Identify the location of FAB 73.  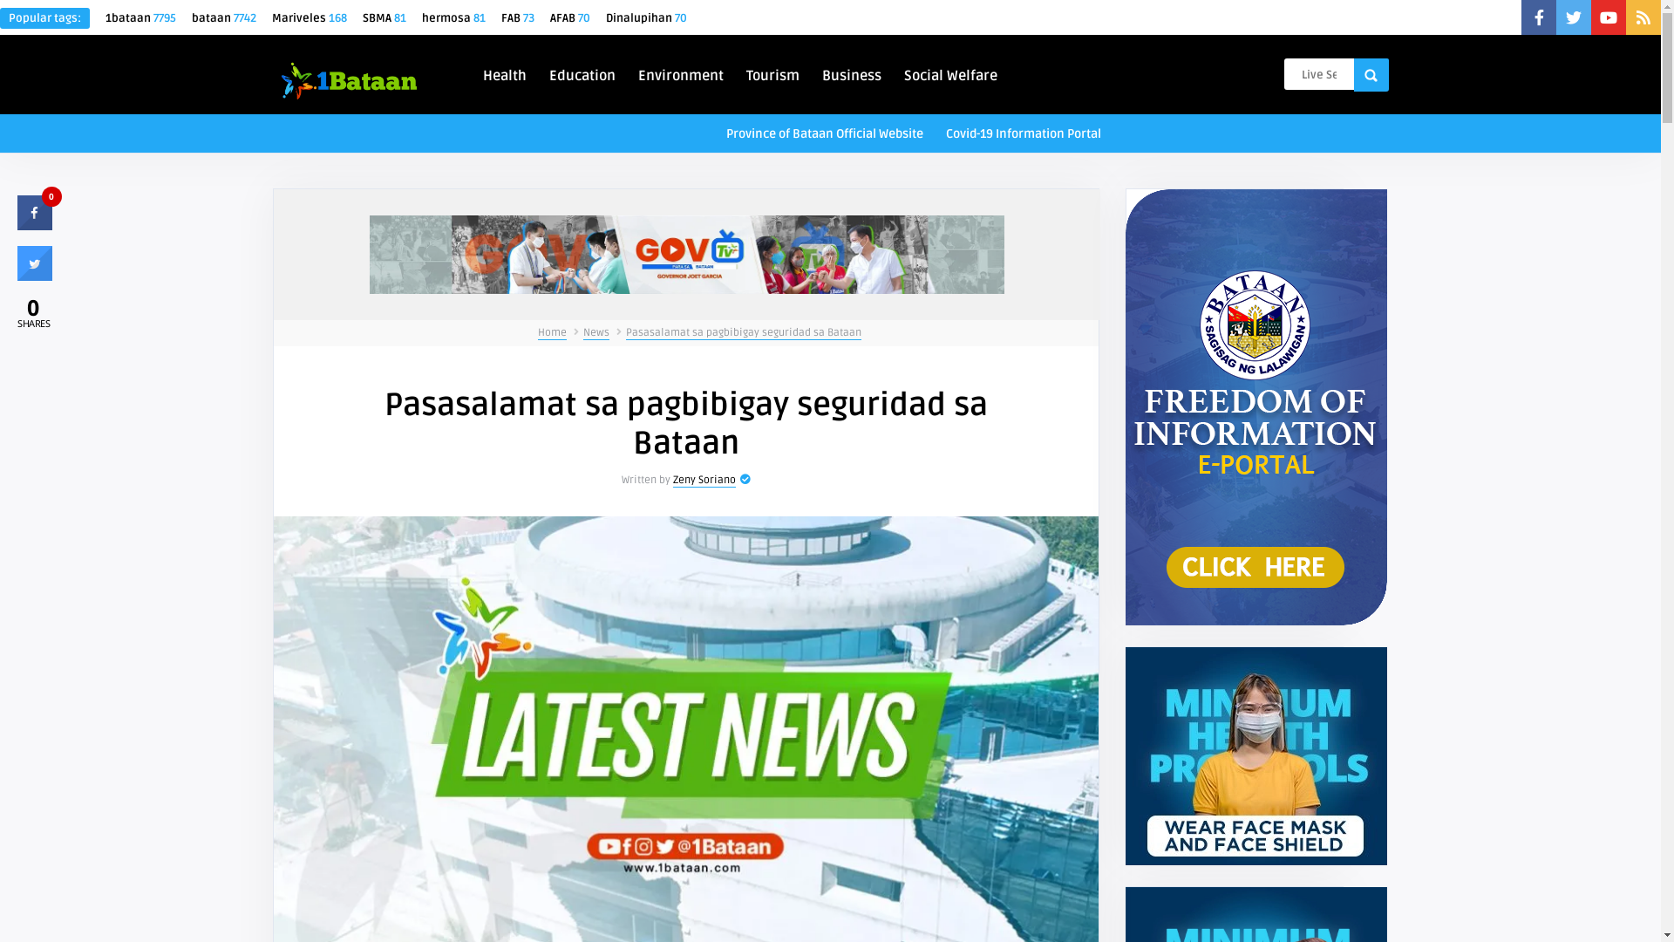
(518, 18).